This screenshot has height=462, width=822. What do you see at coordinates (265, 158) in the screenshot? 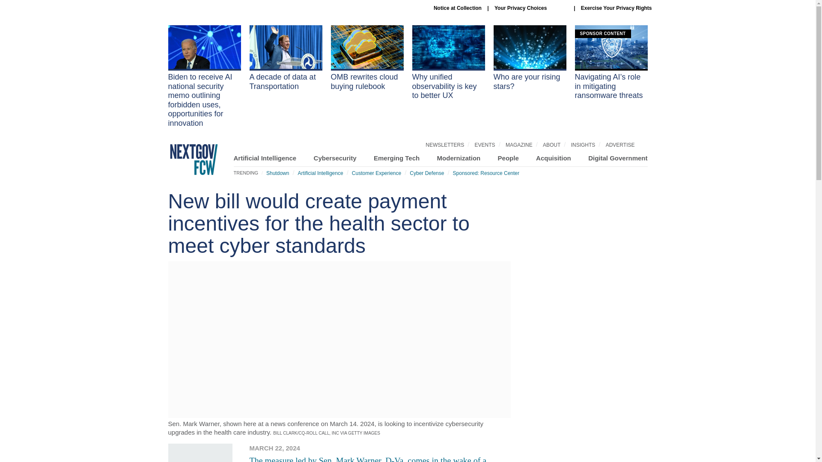
I see `Artificial Intelligence` at bounding box center [265, 158].